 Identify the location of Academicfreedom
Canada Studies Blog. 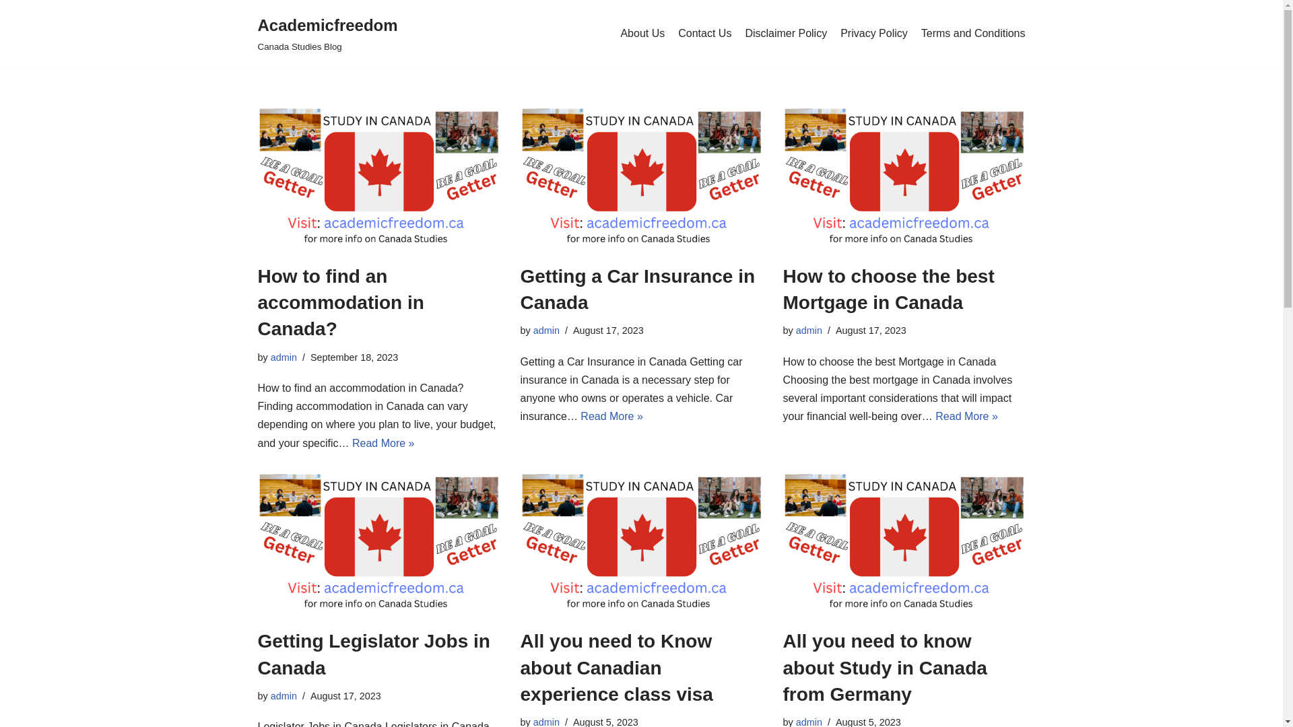
(327, 34).